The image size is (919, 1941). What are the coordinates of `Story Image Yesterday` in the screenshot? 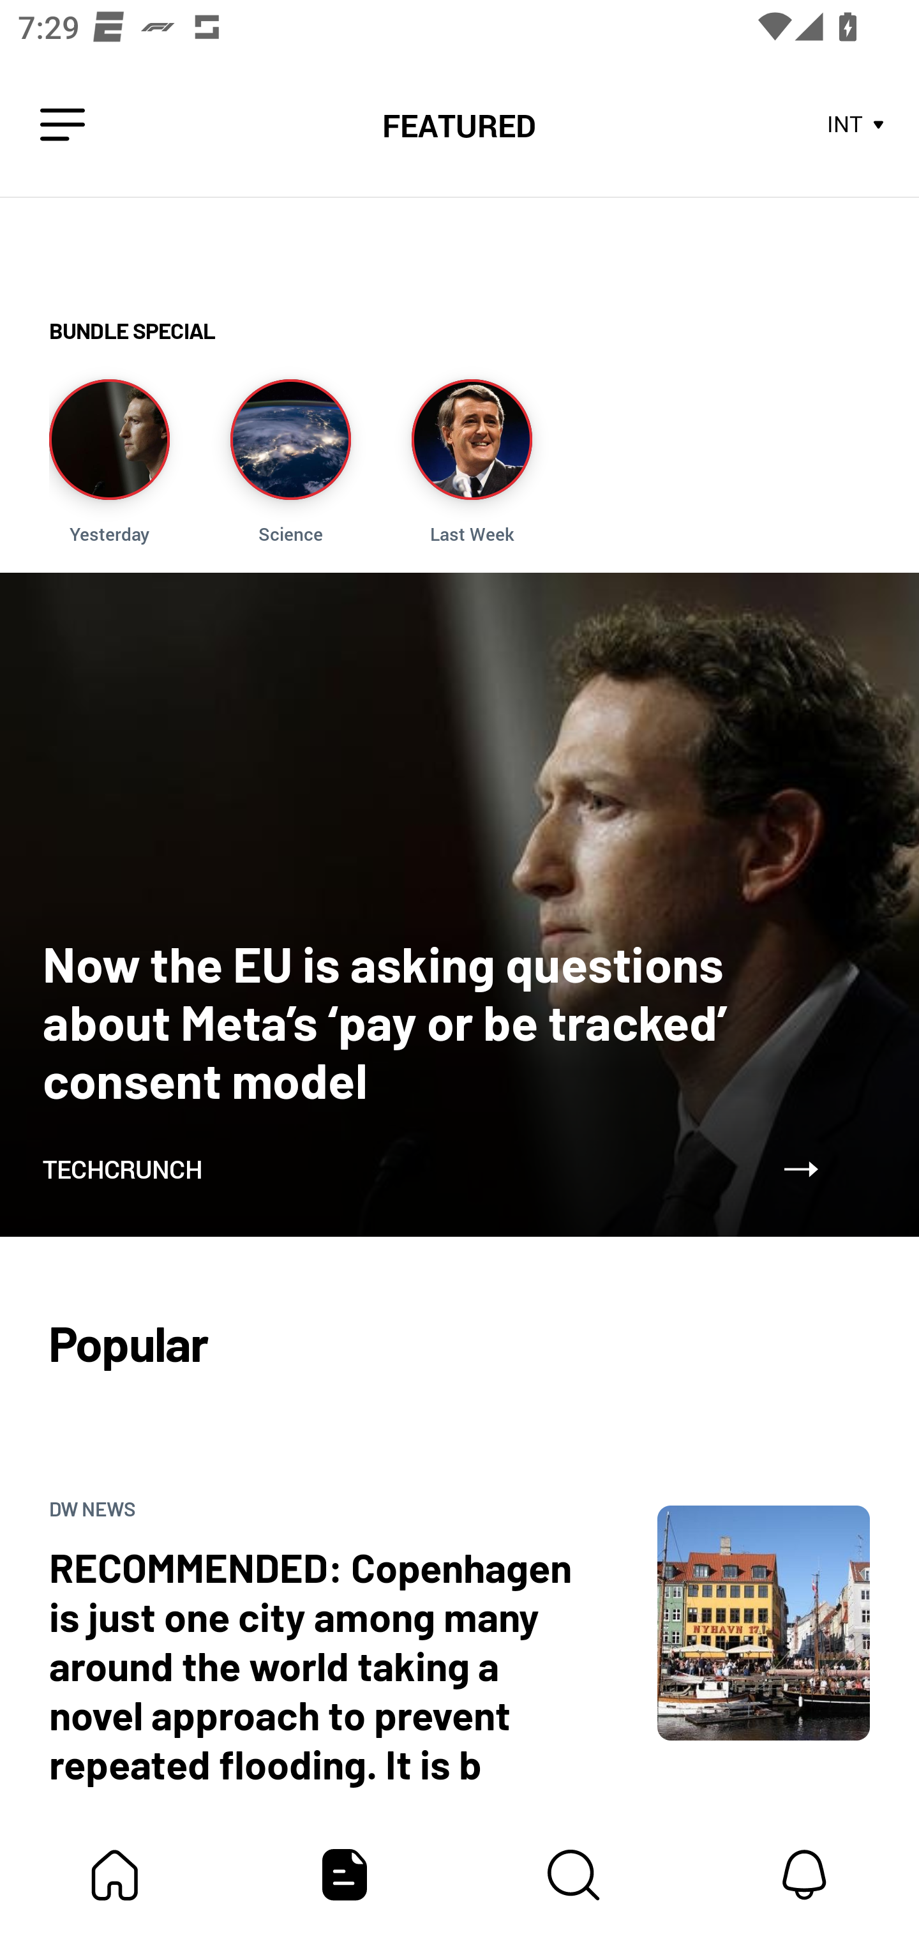 It's located at (109, 462).